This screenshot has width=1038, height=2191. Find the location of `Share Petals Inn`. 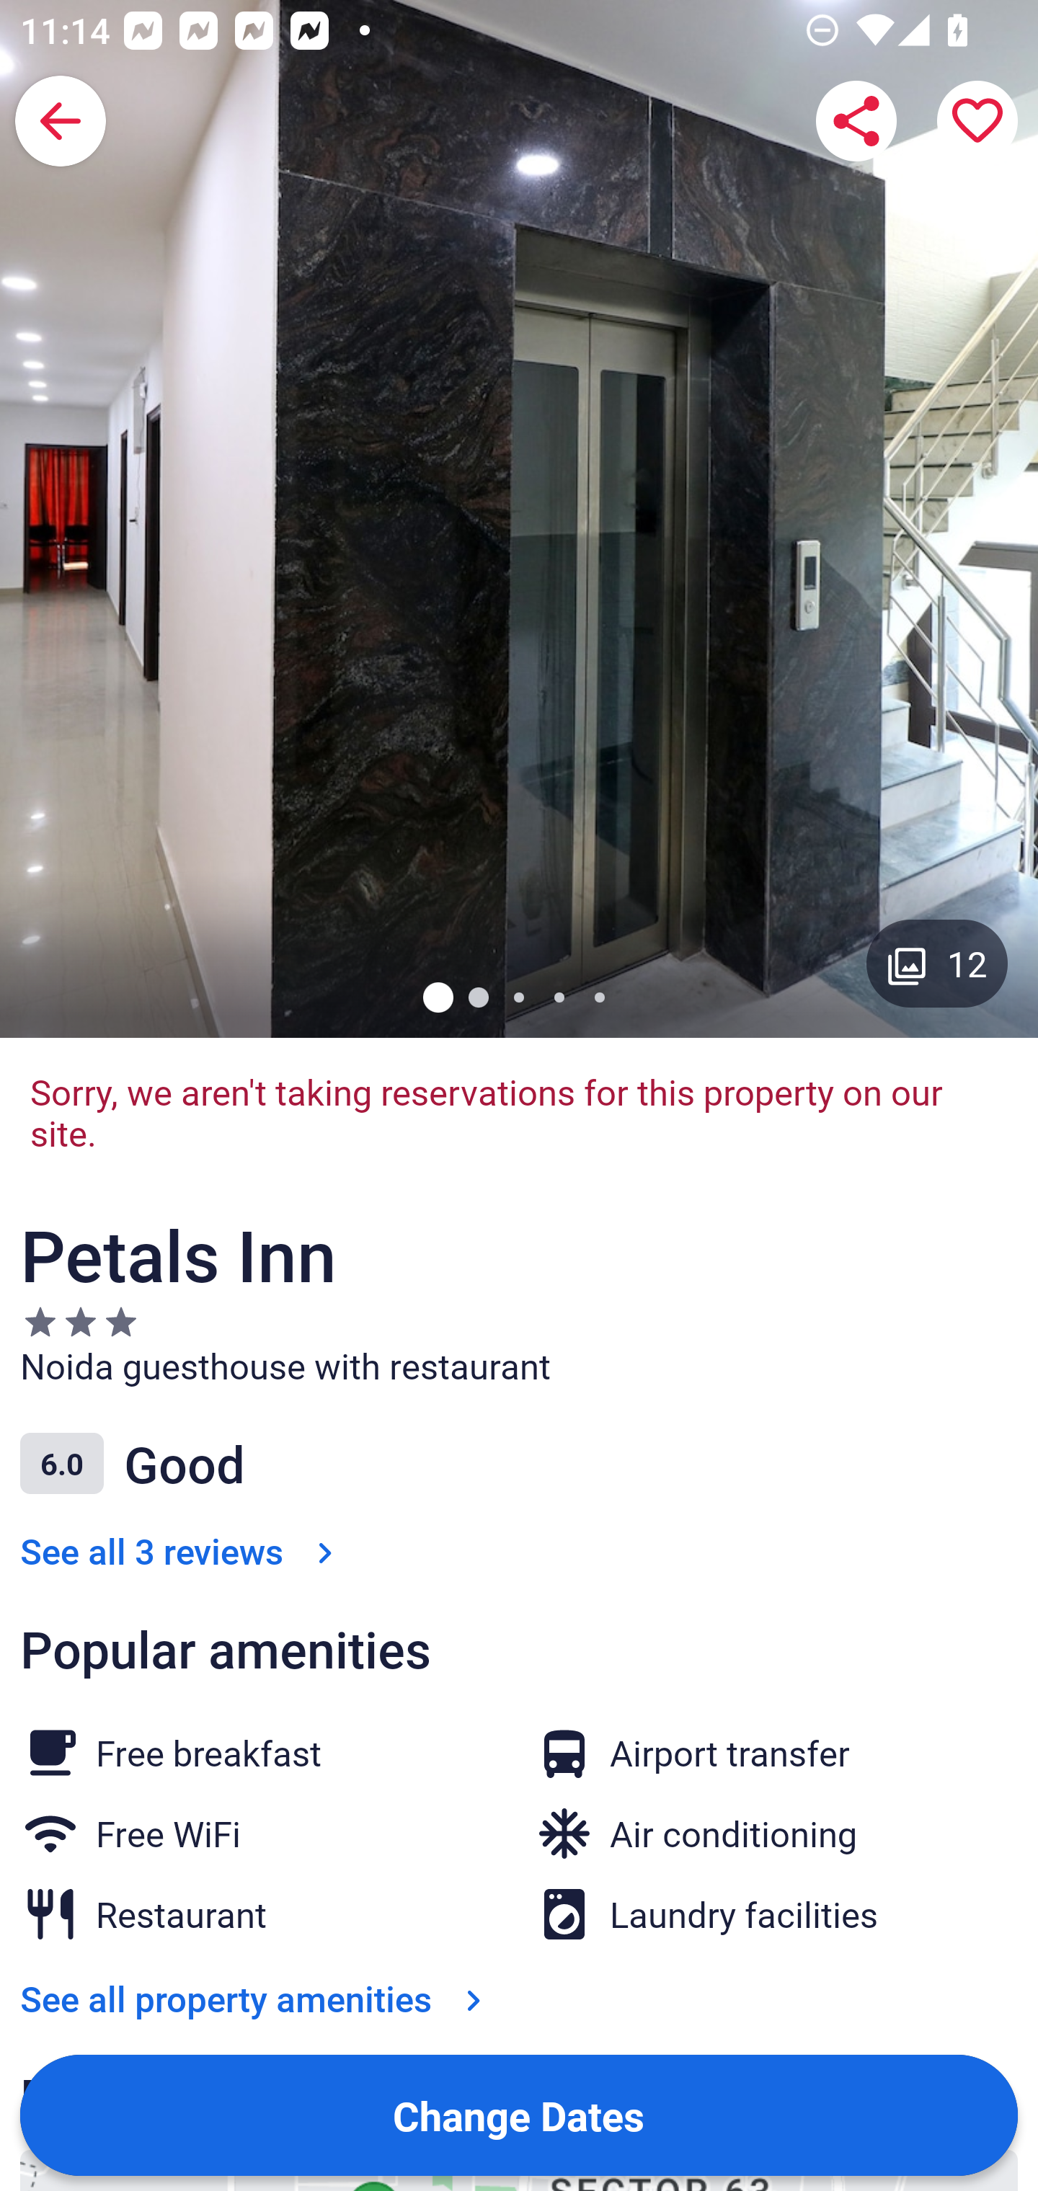

Share Petals Inn is located at coordinates (856, 121).